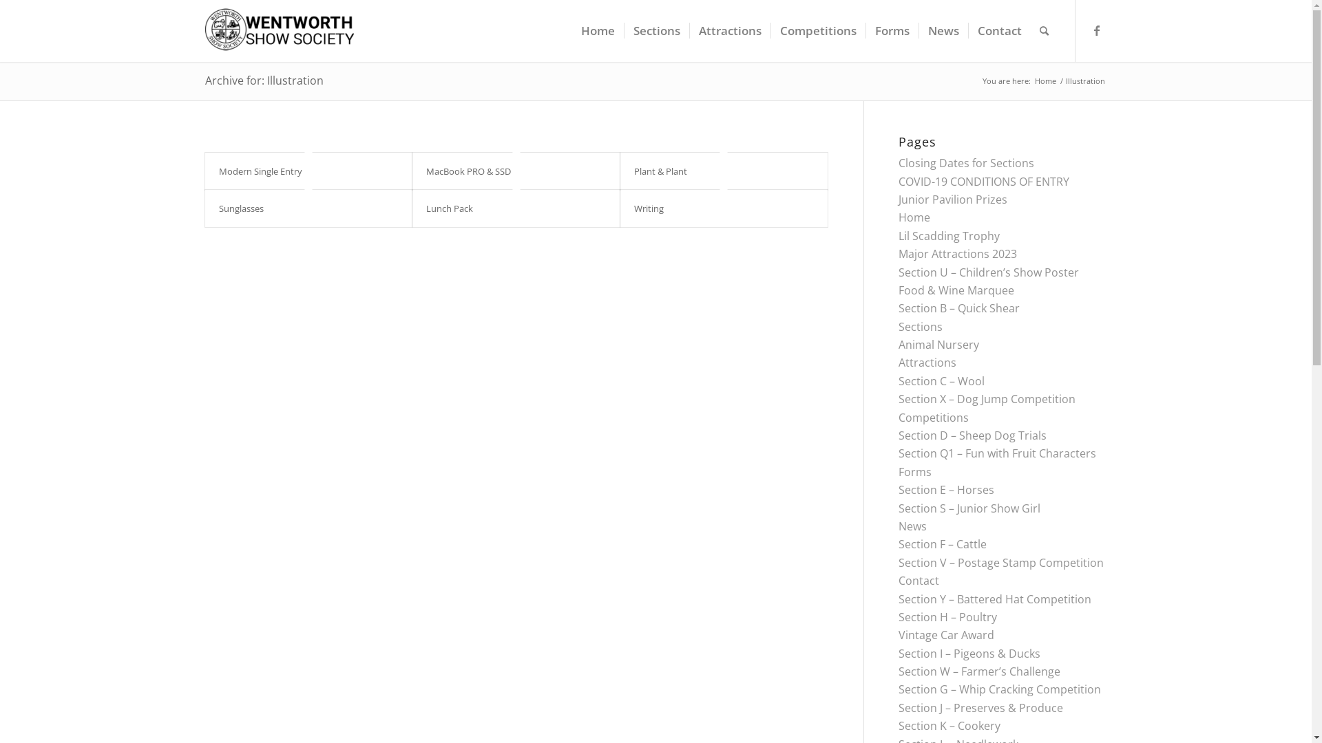  Describe the element at coordinates (984, 182) in the screenshot. I see `COVID-19 CONDITIONS OF ENTRY` at that location.